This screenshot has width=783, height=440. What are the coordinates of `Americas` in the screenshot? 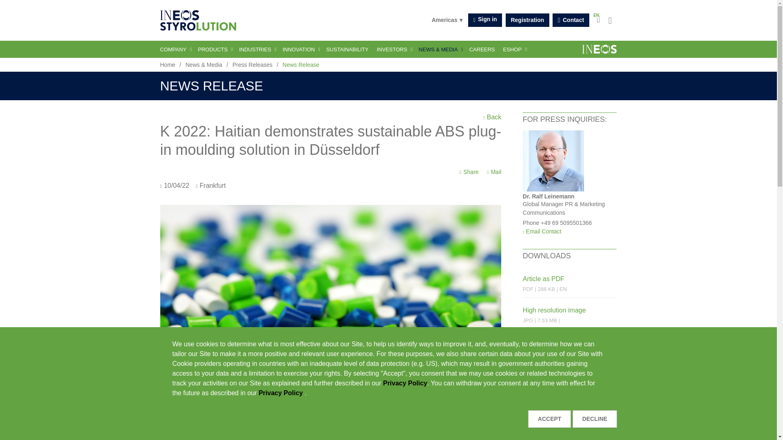 It's located at (447, 20).